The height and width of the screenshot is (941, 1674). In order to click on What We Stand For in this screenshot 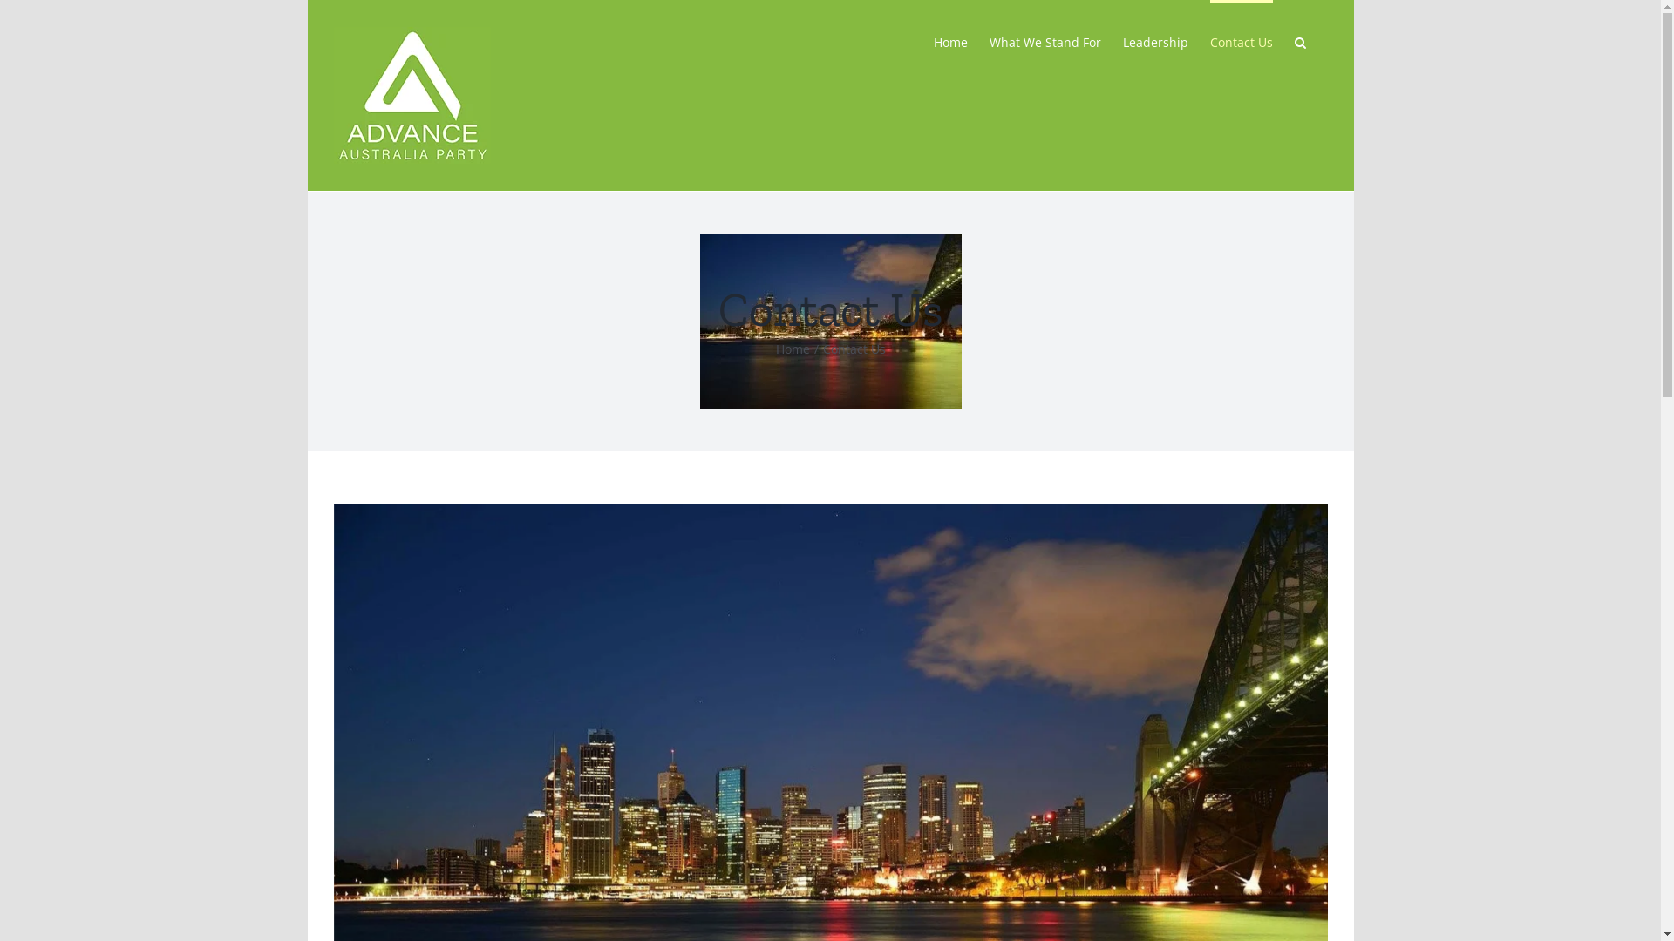, I will do `click(1045, 41)`.